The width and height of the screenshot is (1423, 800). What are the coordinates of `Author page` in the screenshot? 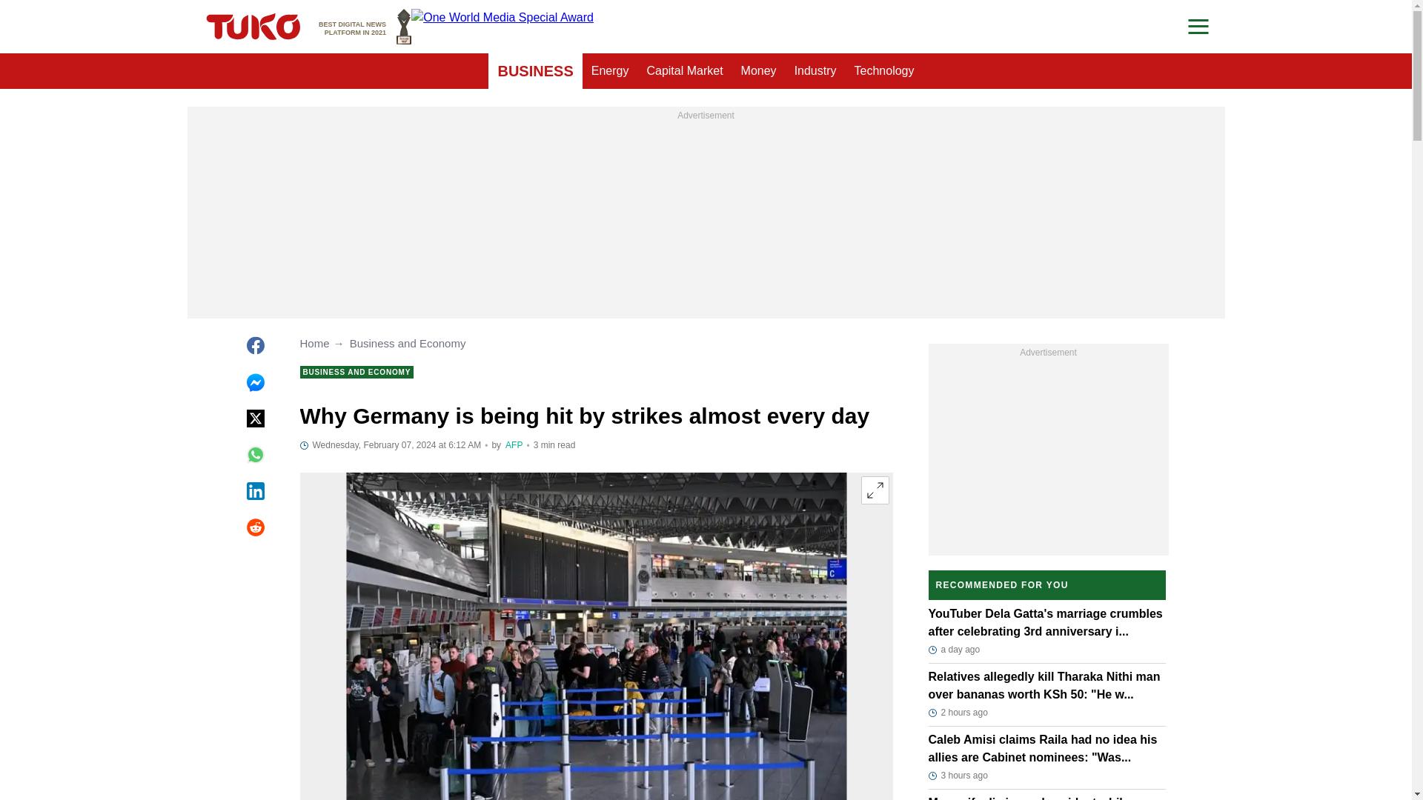 It's located at (1048, 453).